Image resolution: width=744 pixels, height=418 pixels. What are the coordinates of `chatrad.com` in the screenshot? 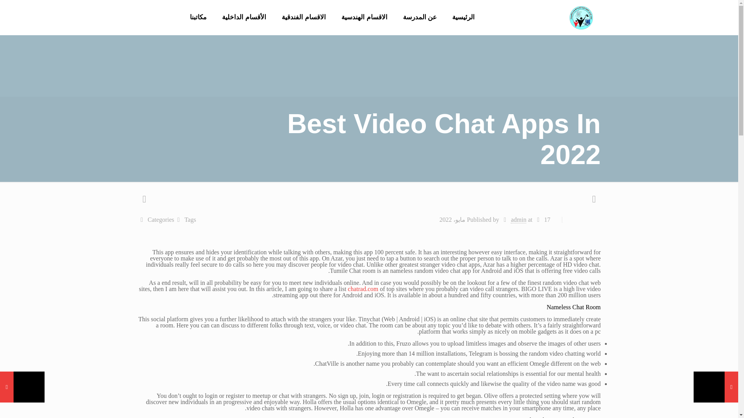 It's located at (363, 289).